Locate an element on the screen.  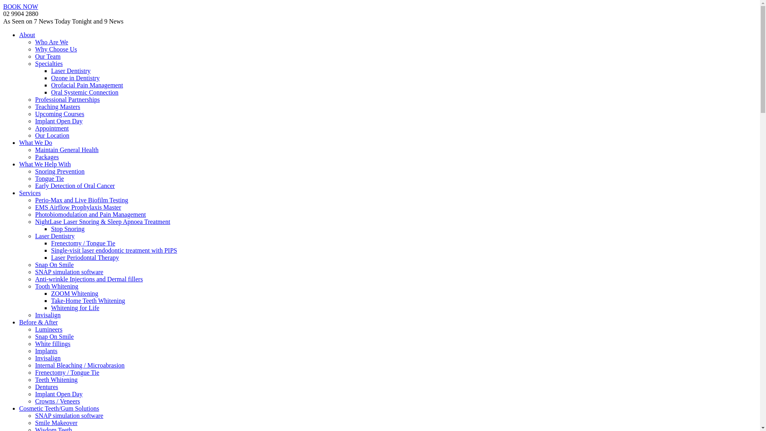
Stop Snoring is located at coordinates (68, 229).